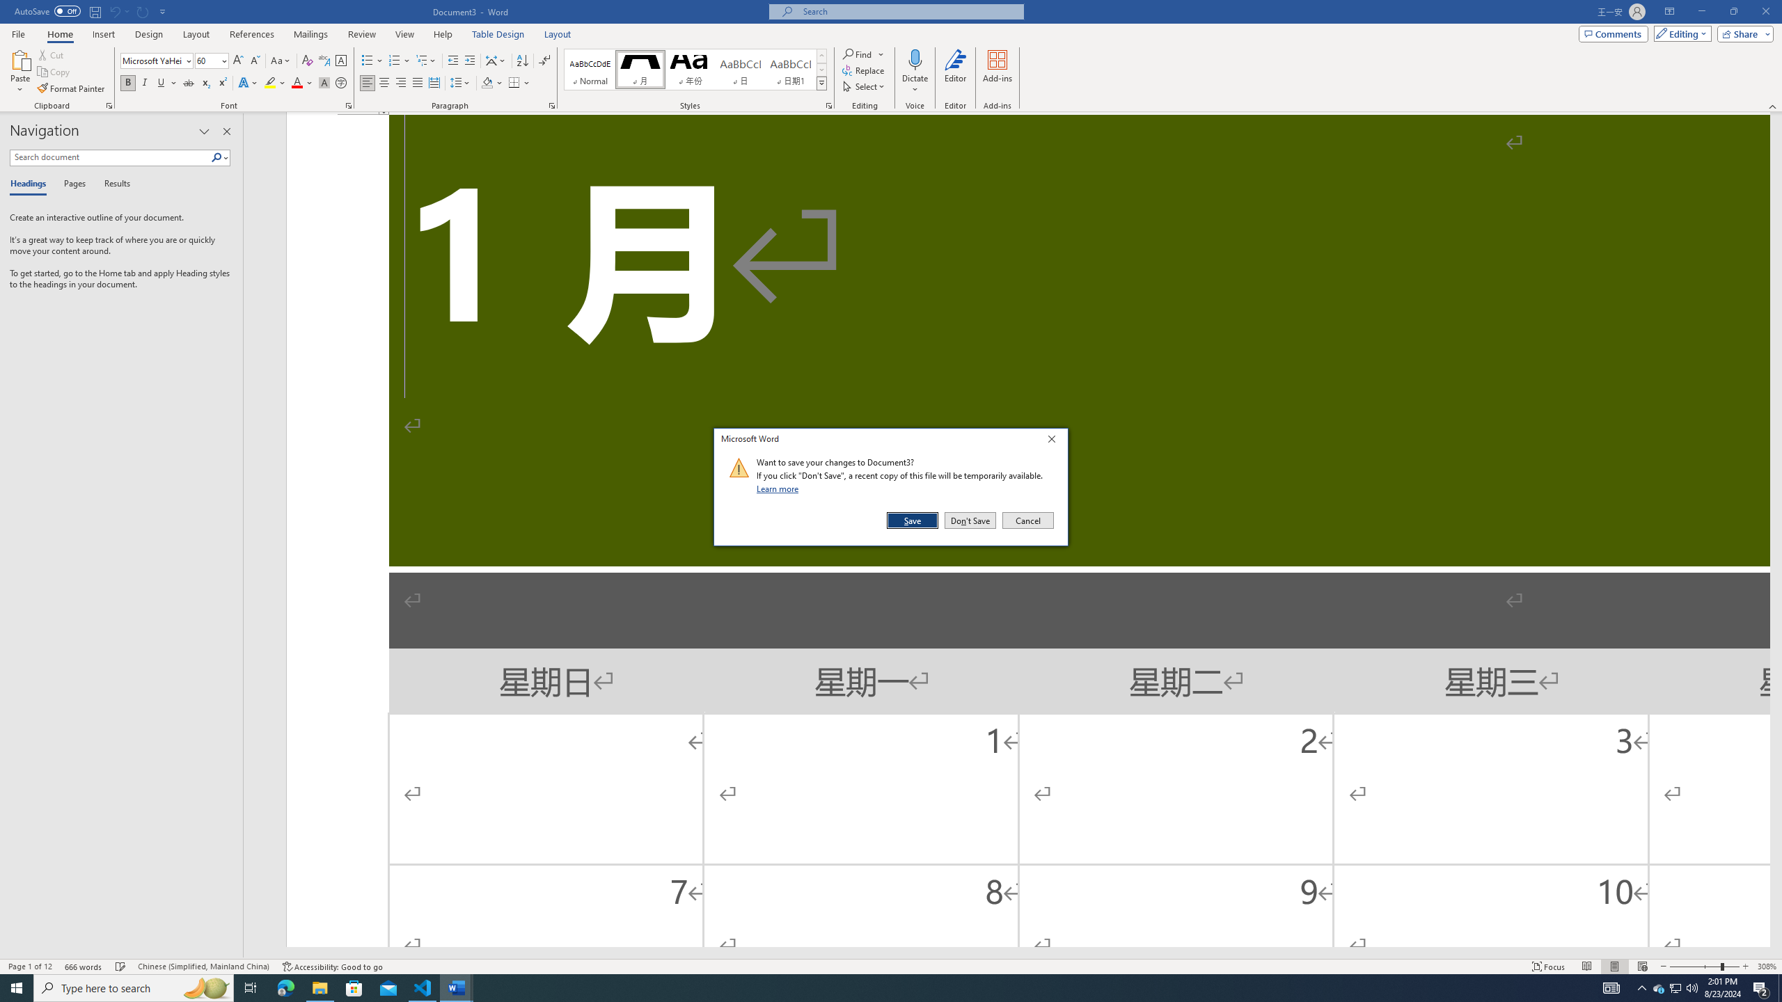  What do you see at coordinates (251, 988) in the screenshot?
I see `Task View` at bounding box center [251, 988].